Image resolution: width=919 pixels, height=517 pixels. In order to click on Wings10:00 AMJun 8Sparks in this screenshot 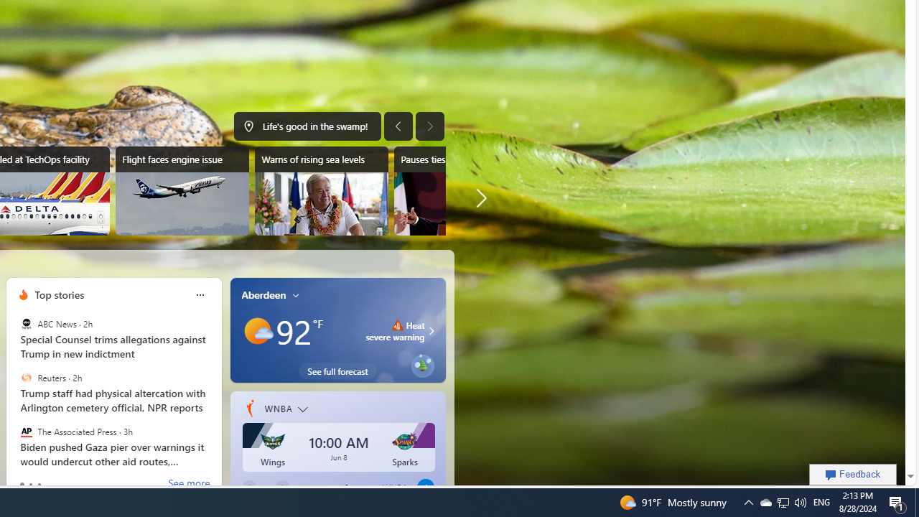, I will do `click(339, 450)`.